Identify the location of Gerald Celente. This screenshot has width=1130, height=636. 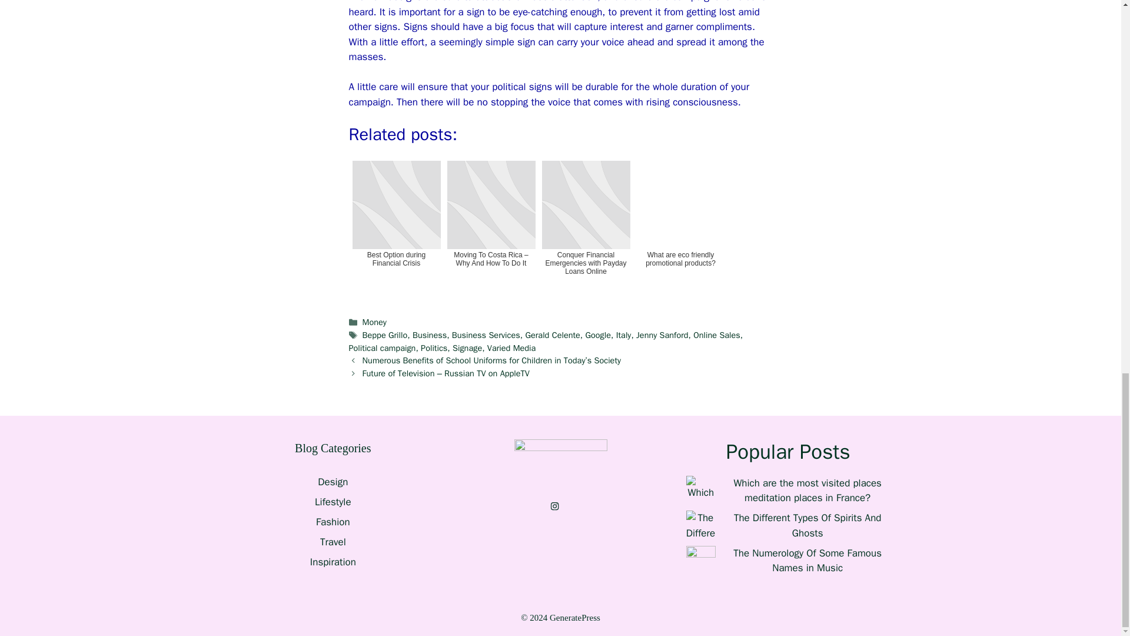
(552, 334).